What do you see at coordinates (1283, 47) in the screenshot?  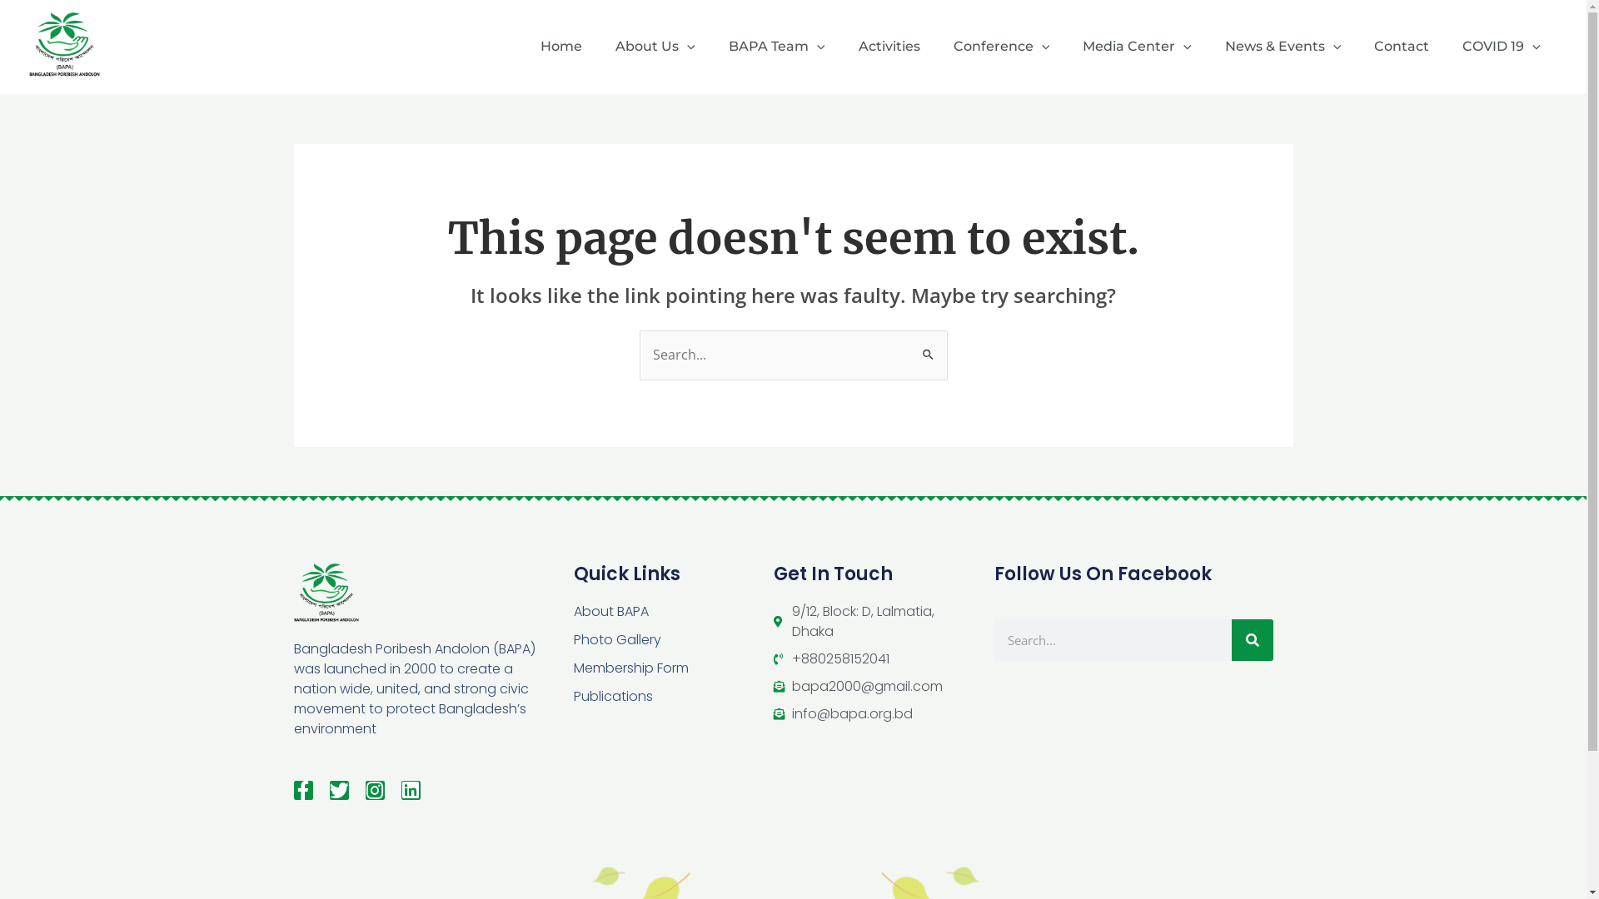 I see `News & Events` at bounding box center [1283, 47].